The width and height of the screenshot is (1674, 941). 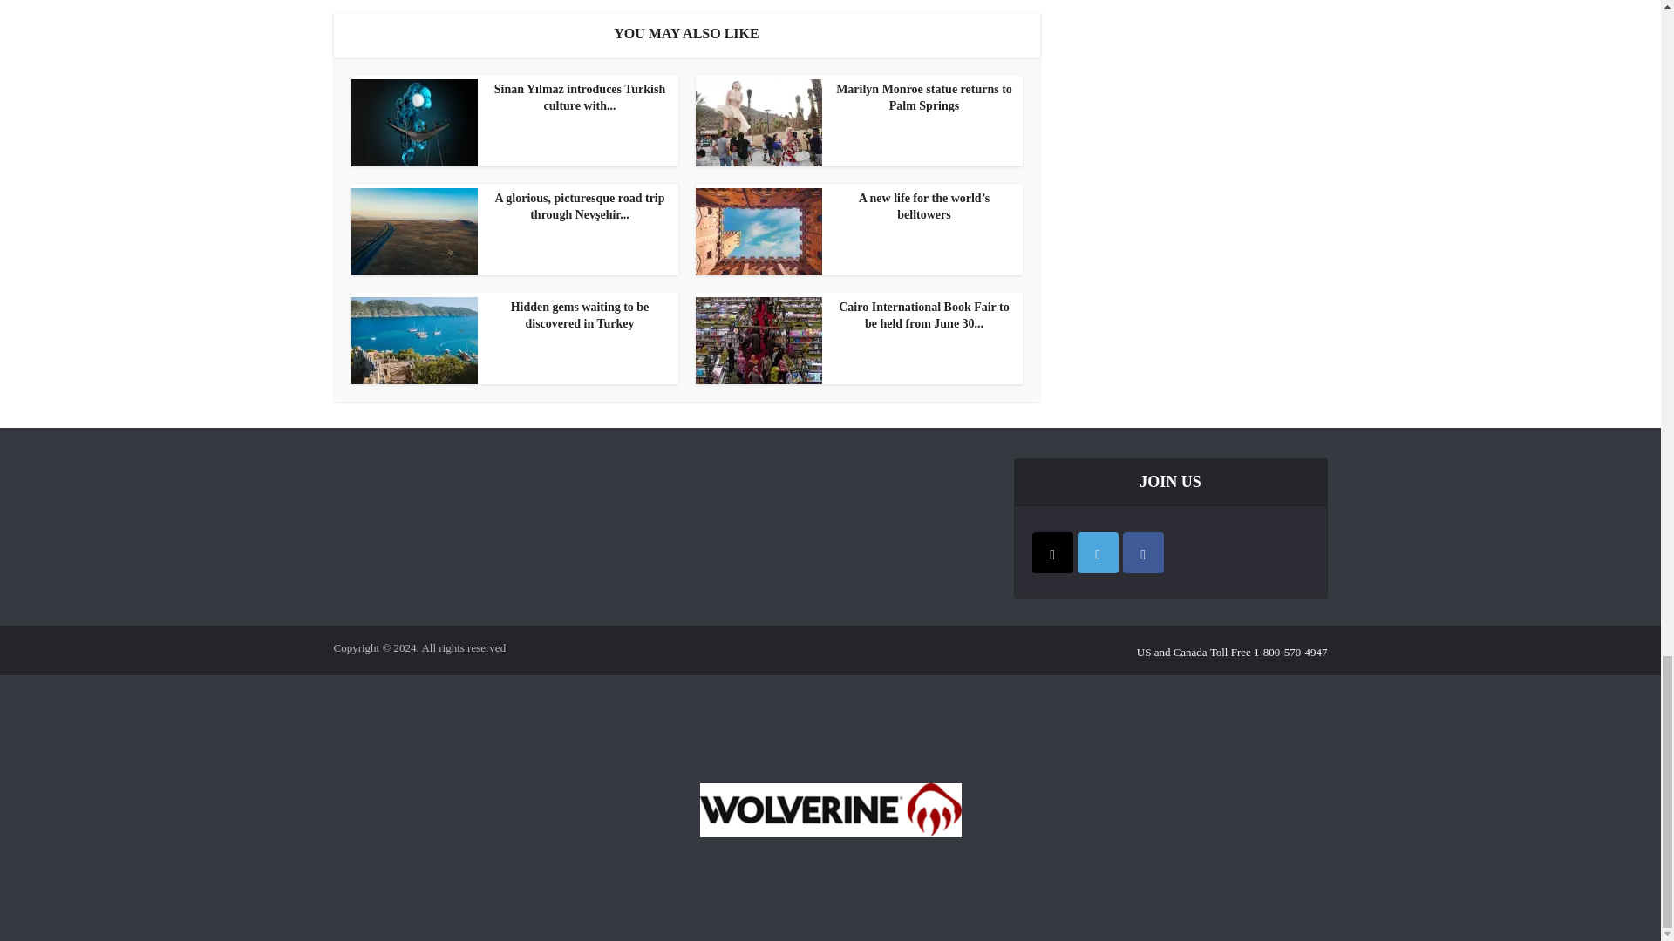 What do you see at coordinates (854, 98) in the screenshot?
I see `Marilyn Monroe statue returns to Palm Springs` at bounding box center [854, 98].